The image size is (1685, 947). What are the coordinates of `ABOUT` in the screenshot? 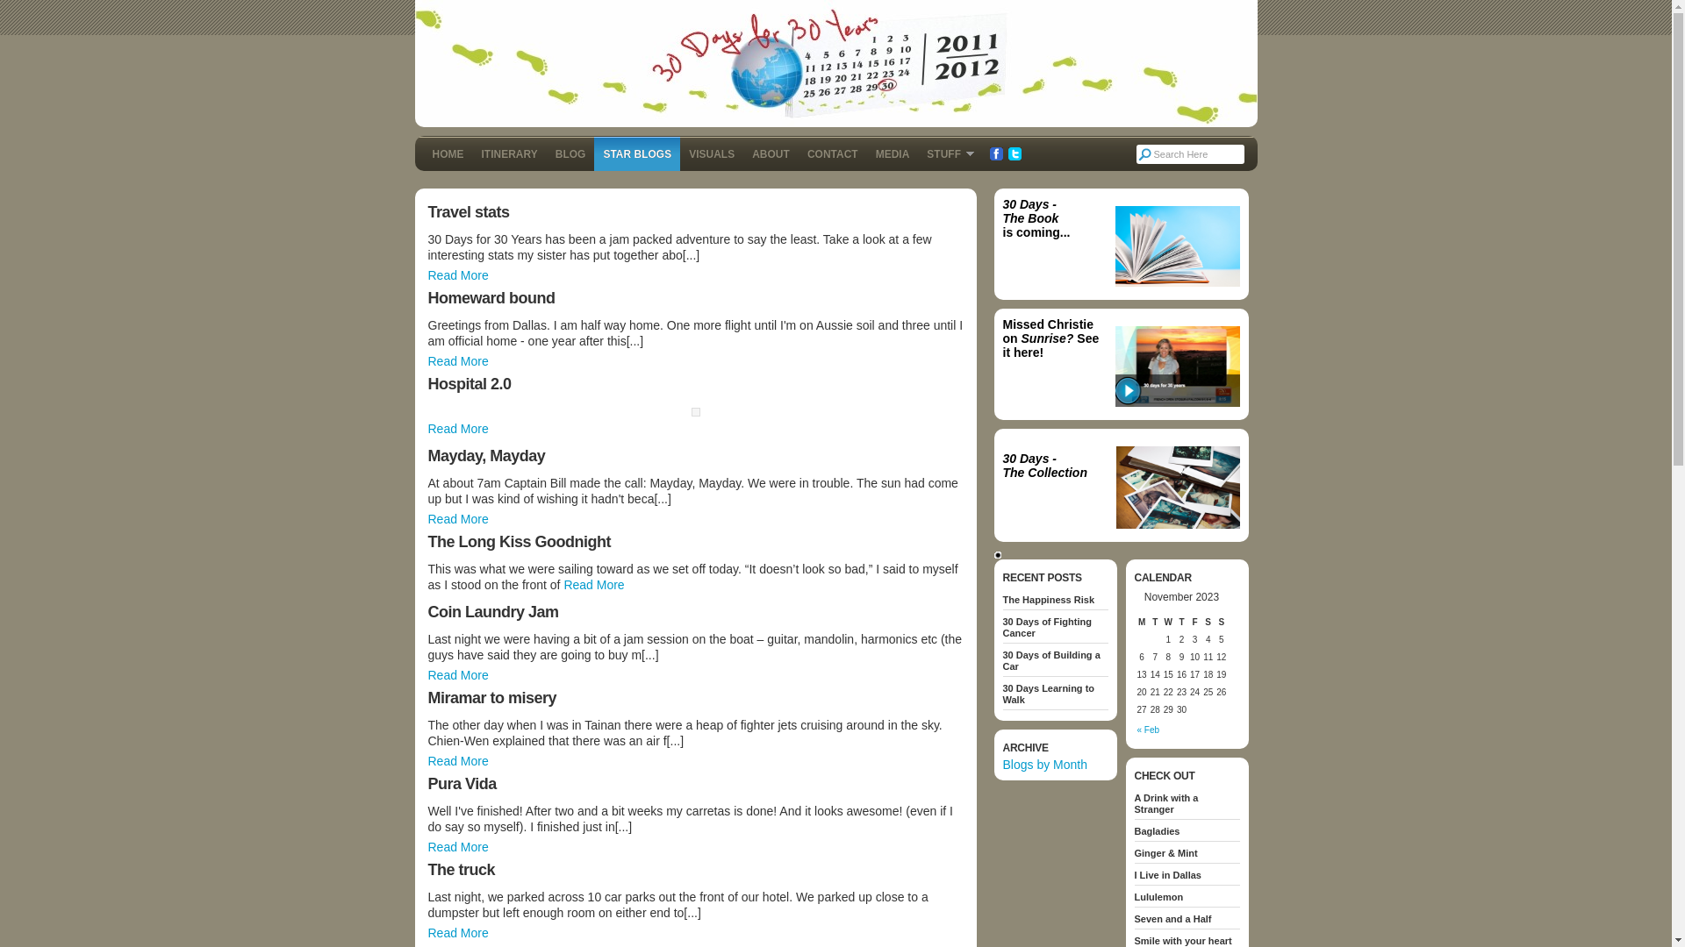 It's located at (771, 153).